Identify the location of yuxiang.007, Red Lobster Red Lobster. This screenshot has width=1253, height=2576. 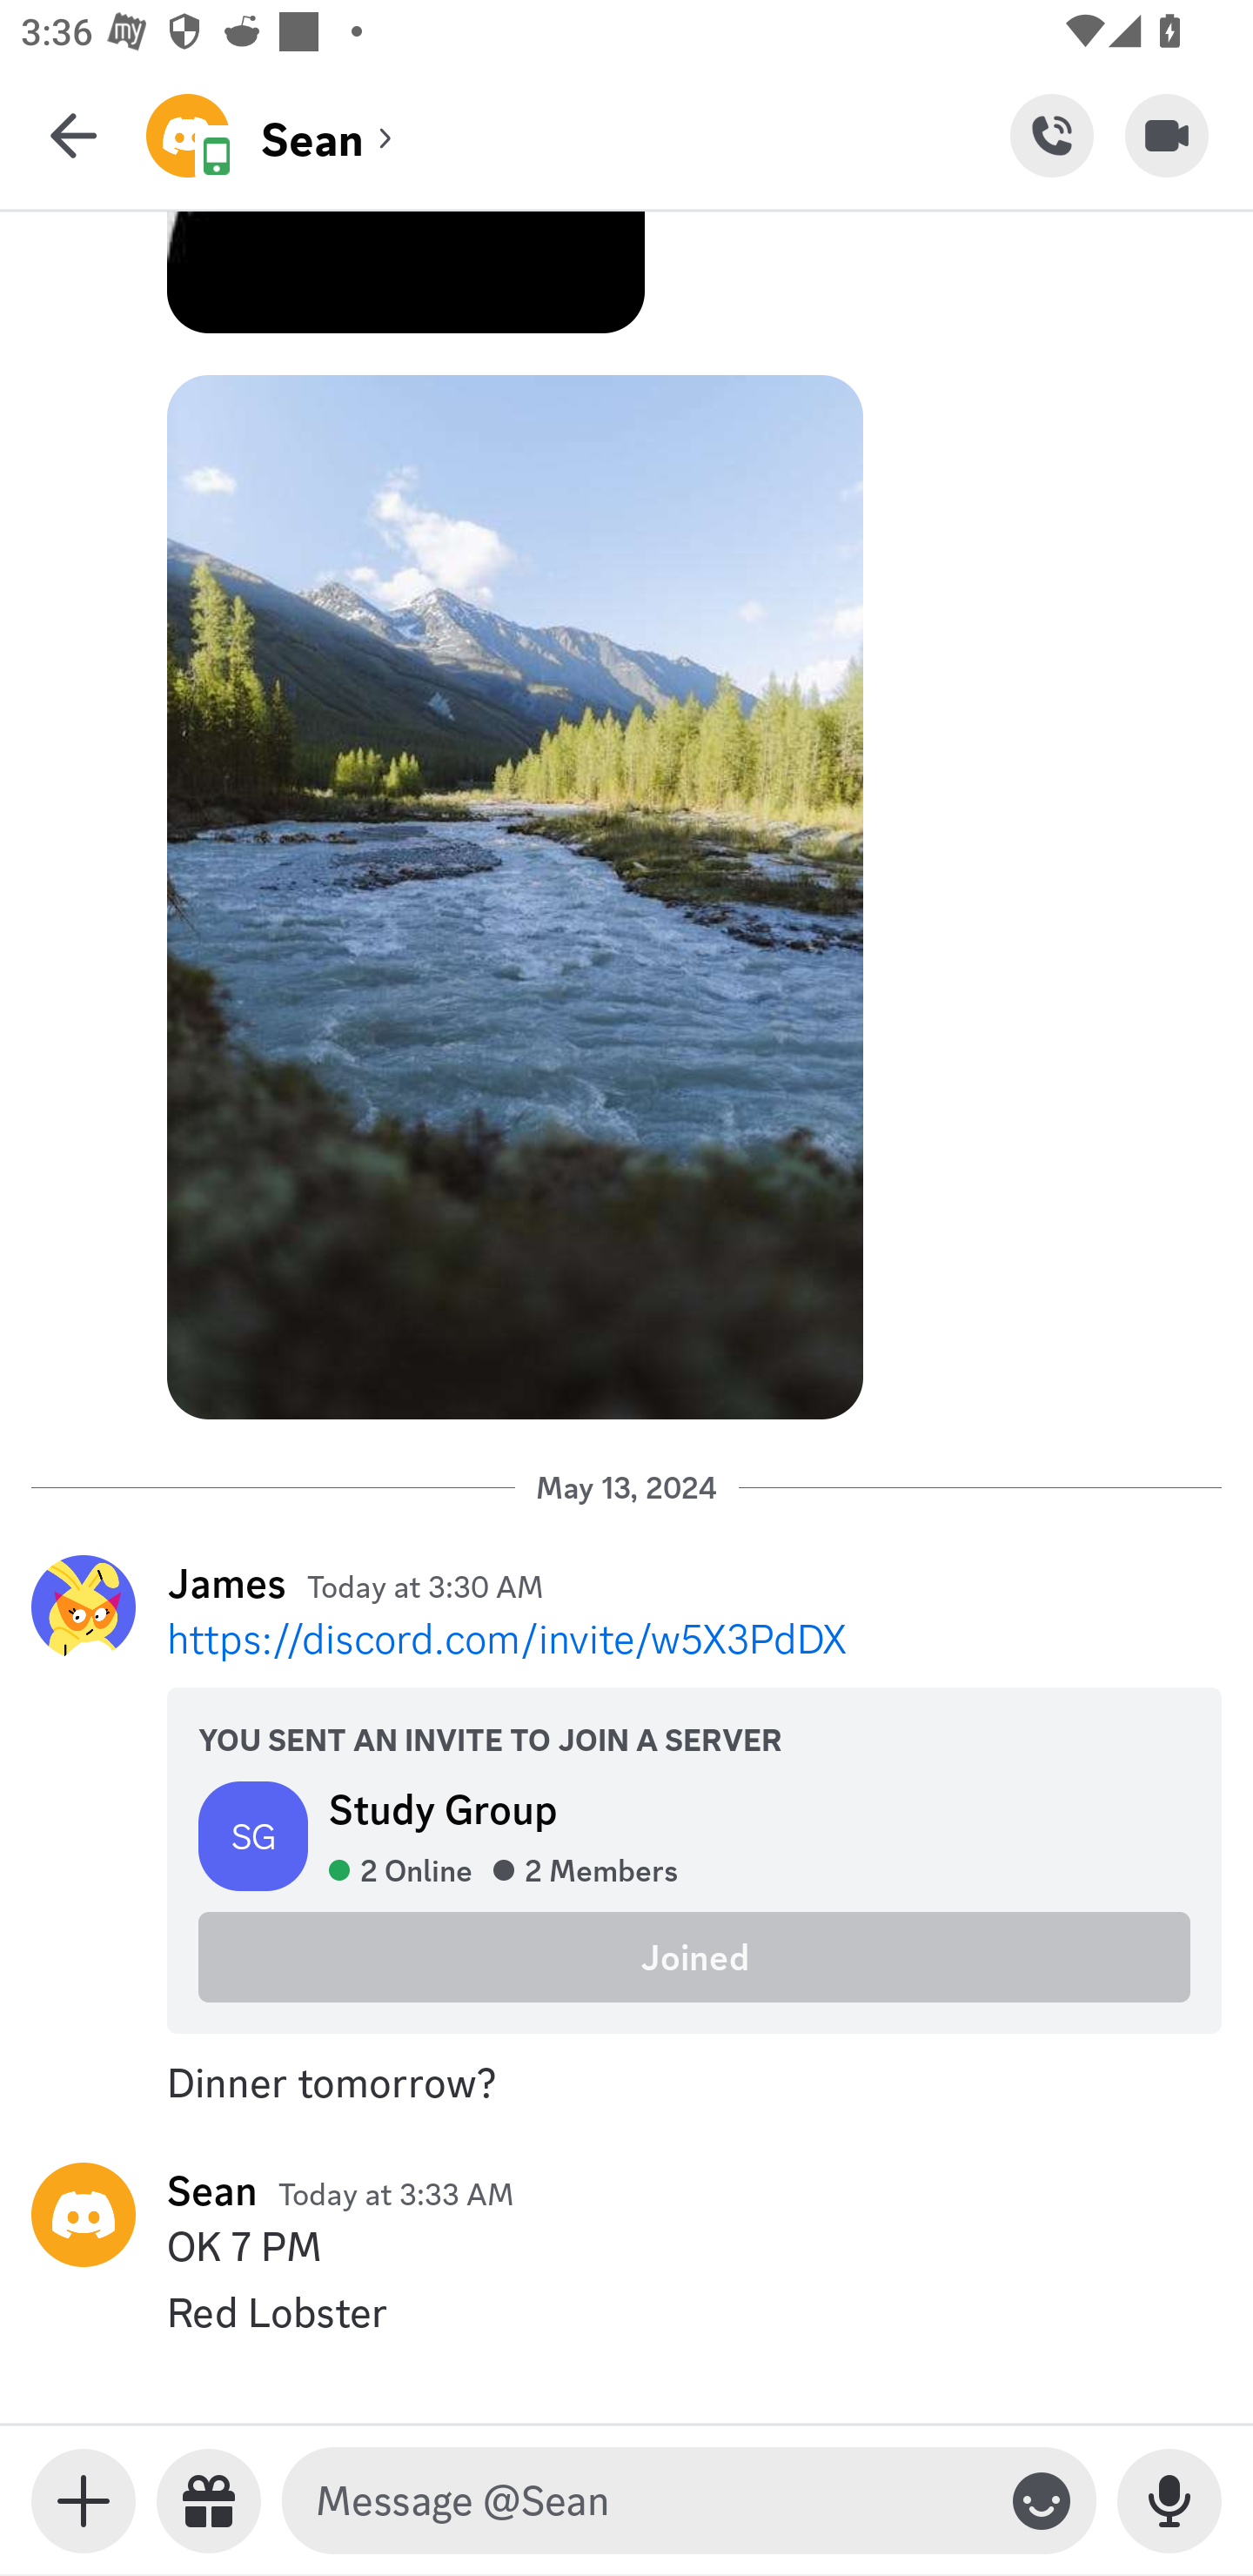
(626, 2311).